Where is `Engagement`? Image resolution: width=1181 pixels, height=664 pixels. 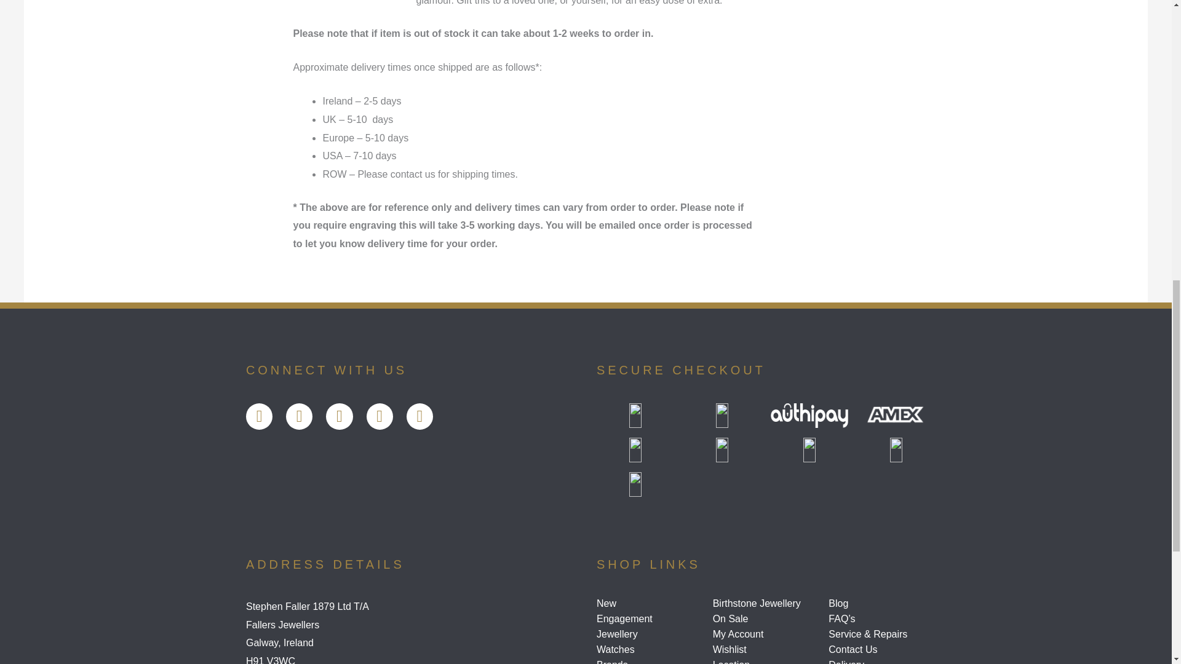 Engagement is located at coordinates (650, 619).